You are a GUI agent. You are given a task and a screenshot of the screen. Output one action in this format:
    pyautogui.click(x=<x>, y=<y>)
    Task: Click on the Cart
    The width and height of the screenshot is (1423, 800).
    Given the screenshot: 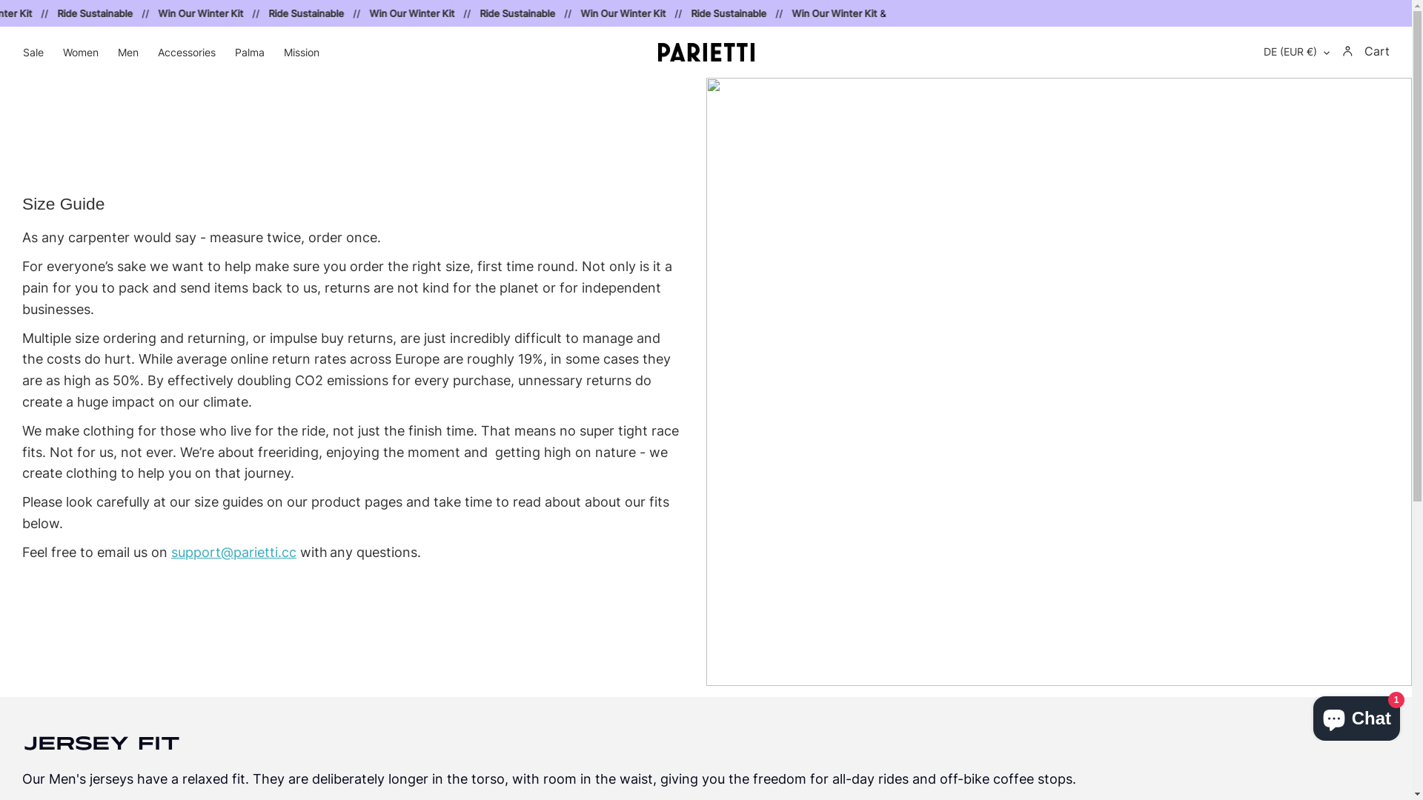 What is the action you would take?
    pyautogui.click(x=1377, y=52)
    